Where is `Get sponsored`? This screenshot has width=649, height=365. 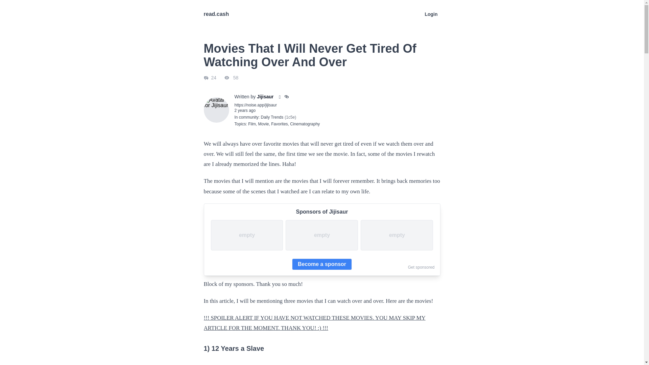 Get sponsored is located at coordinates (421, 267).